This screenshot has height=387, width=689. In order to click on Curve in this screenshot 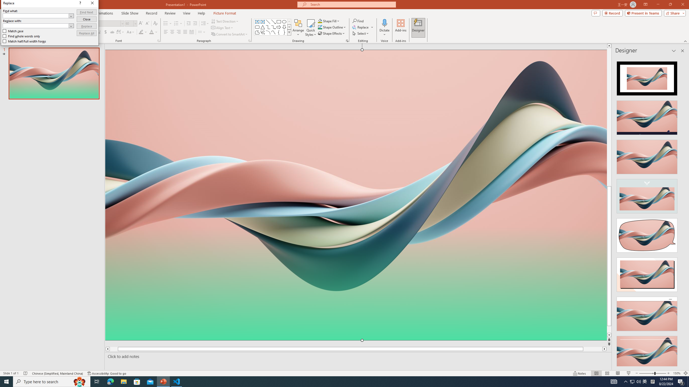, I will do `click(273, 32)`.